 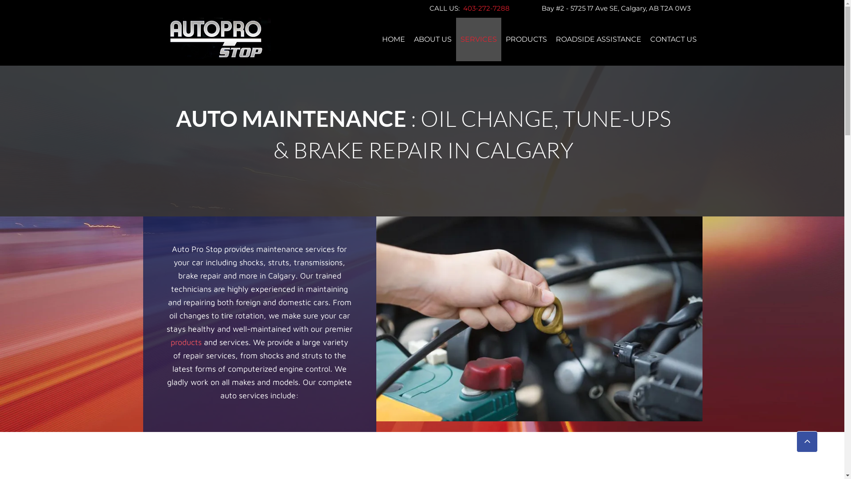 I want to click on PRODUCTS, so click(x=527, y=39).